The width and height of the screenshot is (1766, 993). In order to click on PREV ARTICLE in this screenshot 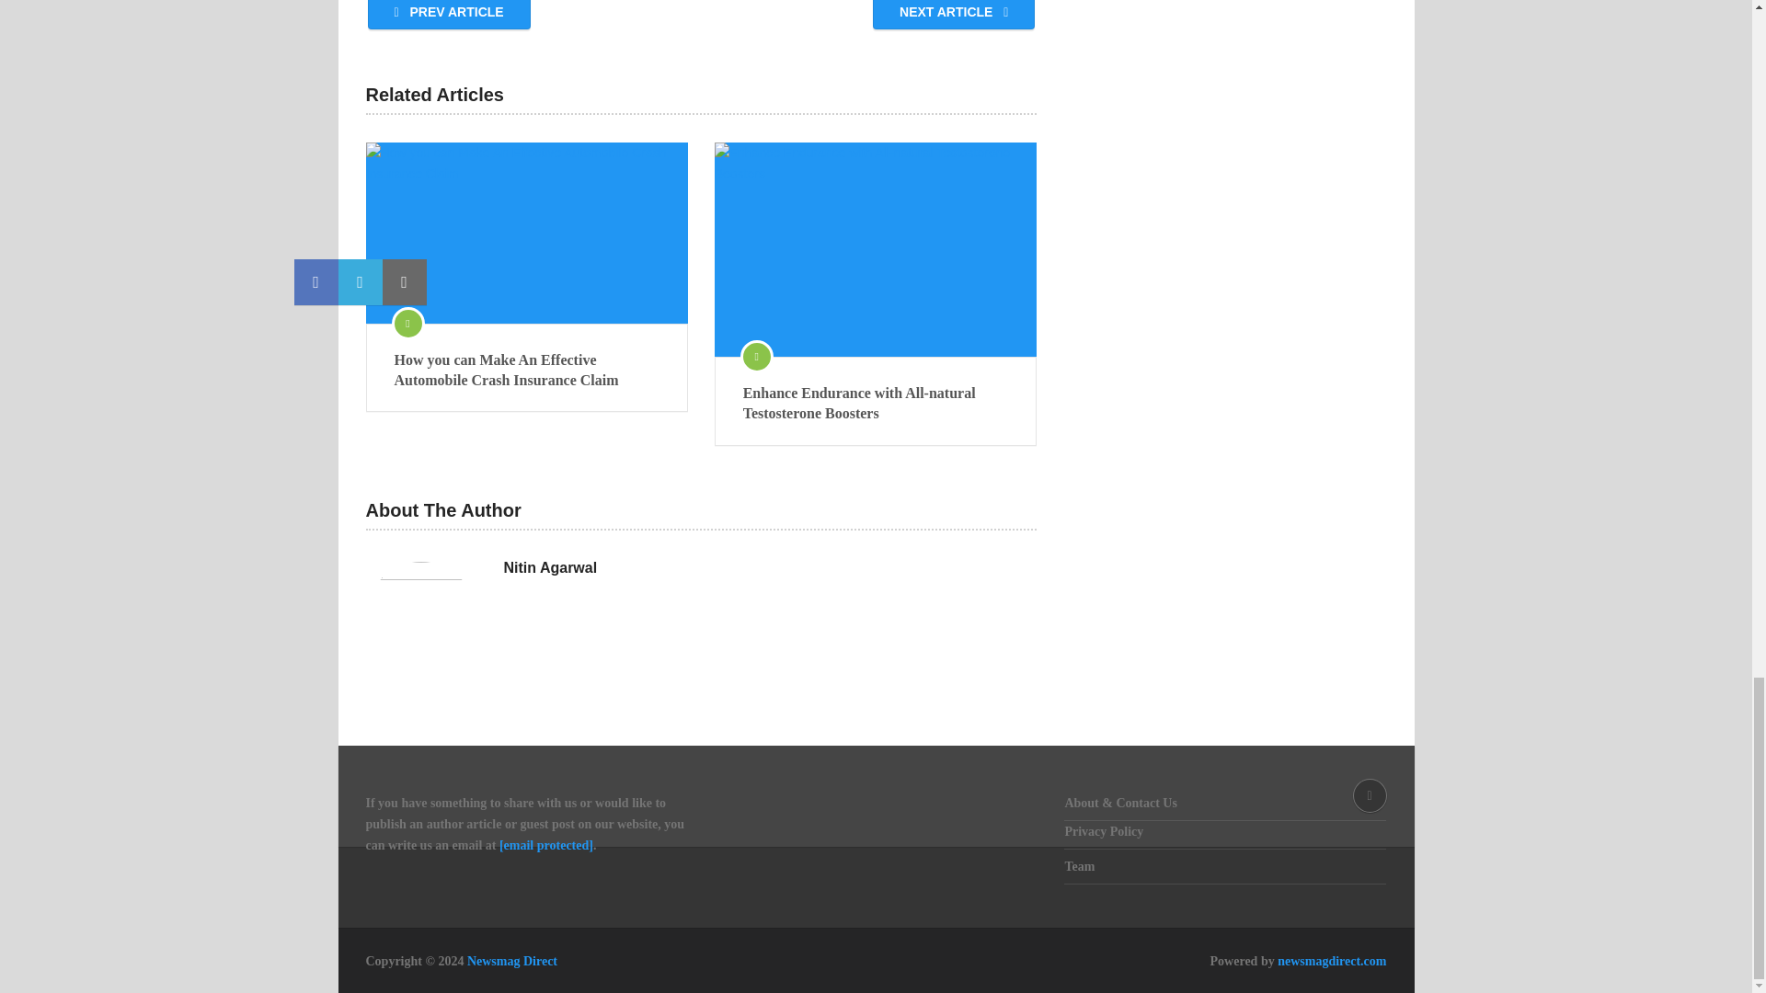, I will do `click(449, 15)`.